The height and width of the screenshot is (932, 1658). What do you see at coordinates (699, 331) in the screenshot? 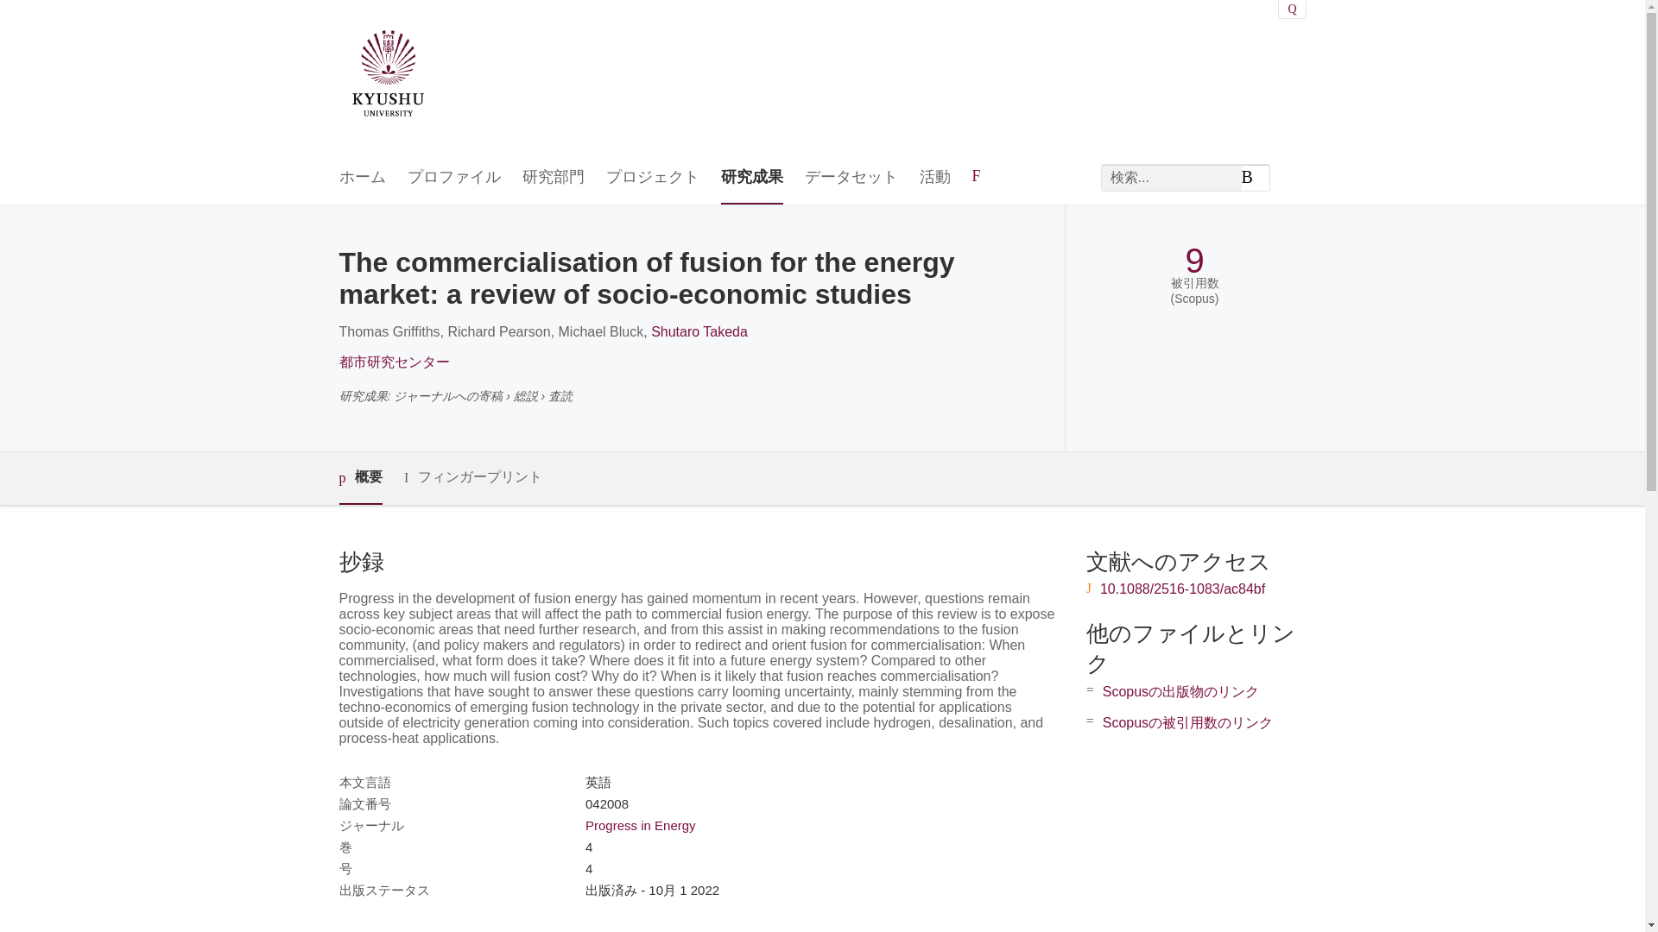
I see `Shutaro Takeda` at bounding box center [699, 331].